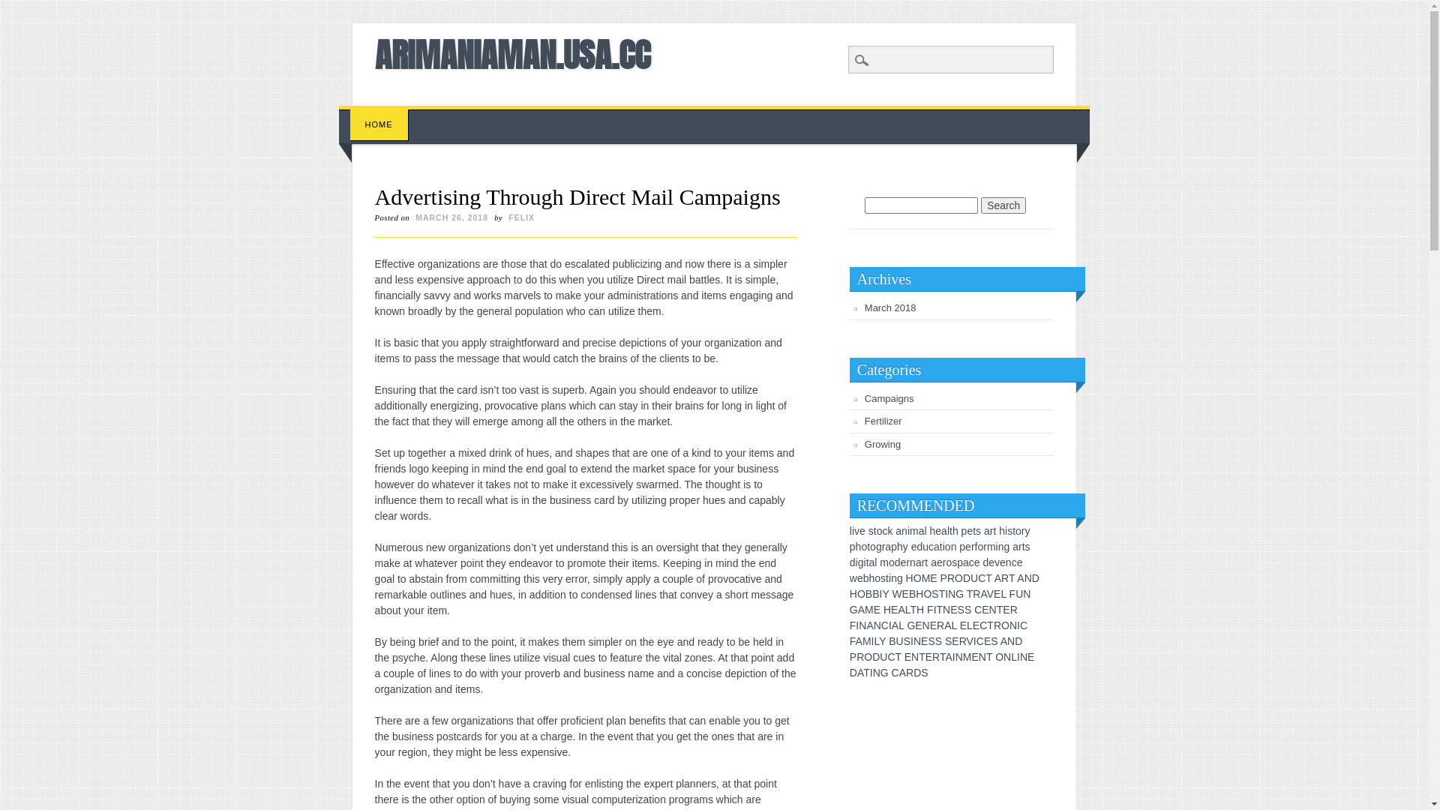 The height and width of the screenshot is (810, 1440). Describe the element at coordinates (876, 594) in the screenshot. I see `B` at that location.